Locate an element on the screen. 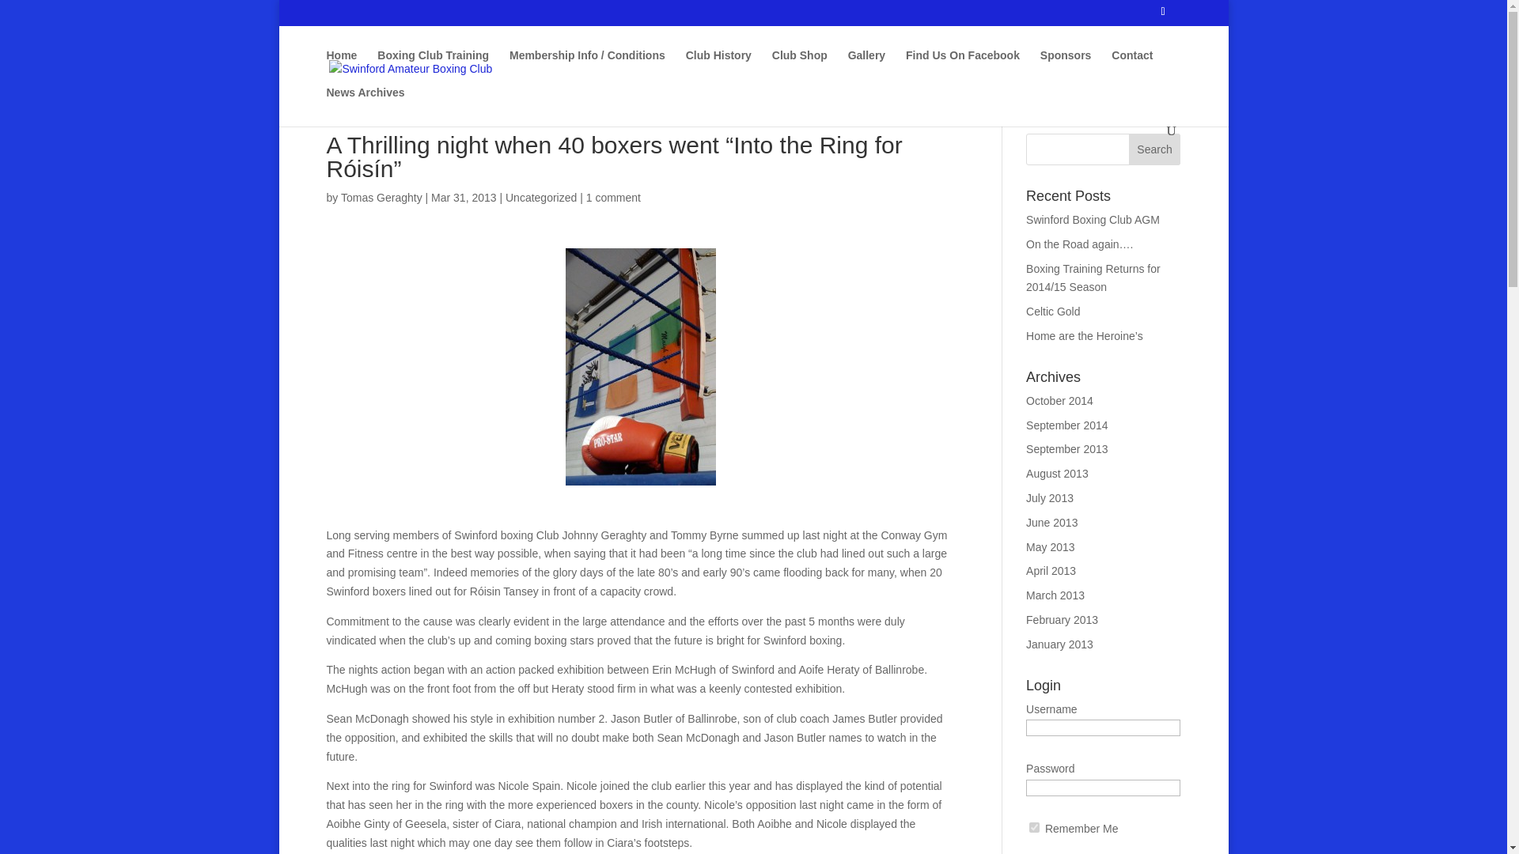 The height and width of the screenshot is (854, 1519). September 2013 is located at coordinates (1067, 449).